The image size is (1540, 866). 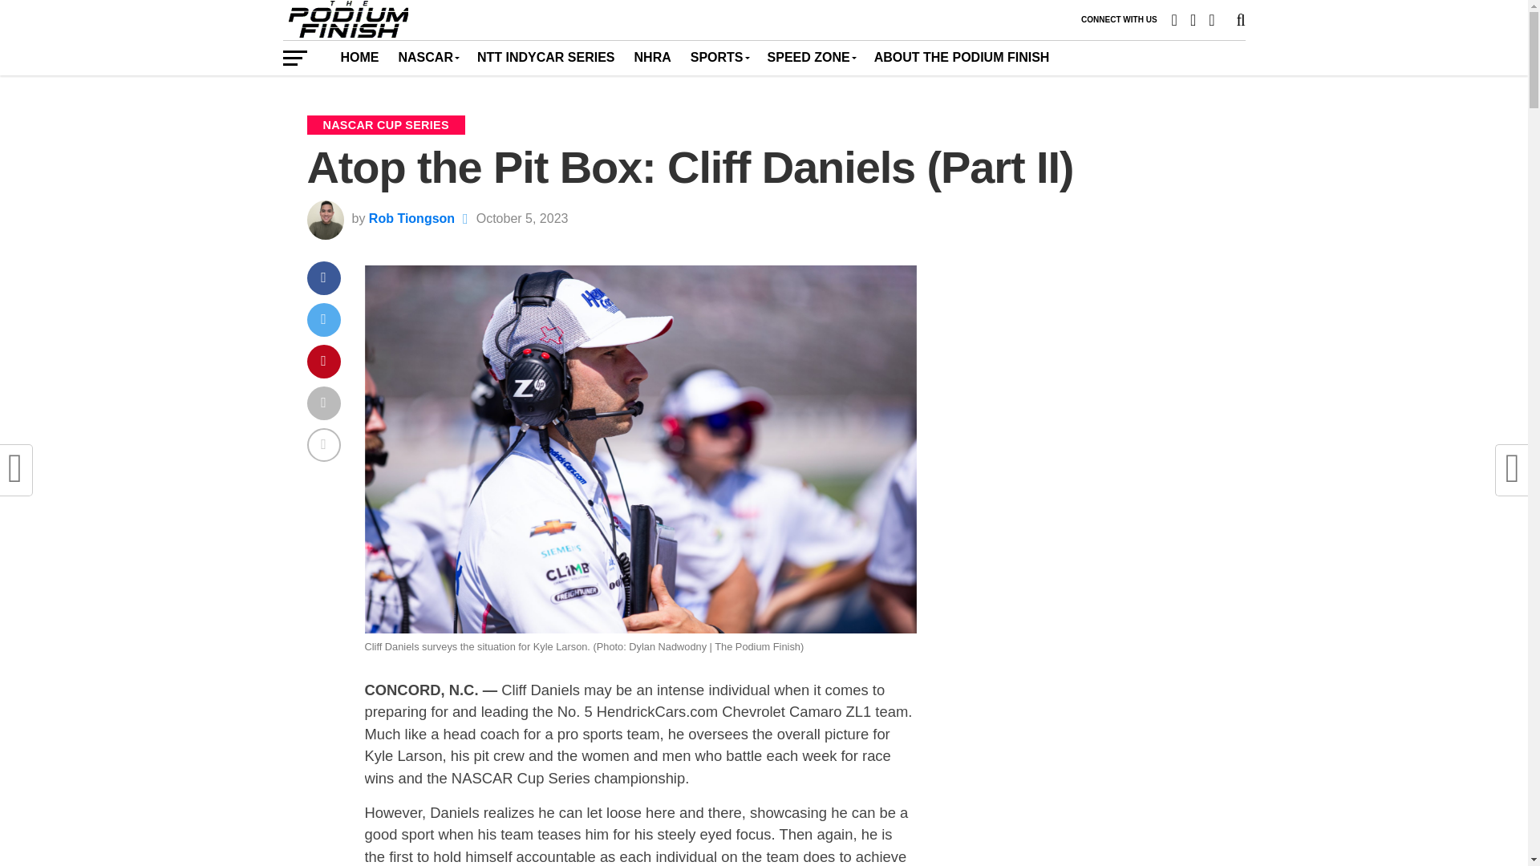 I want to click on NASCAR, so click(x=427, y=57).